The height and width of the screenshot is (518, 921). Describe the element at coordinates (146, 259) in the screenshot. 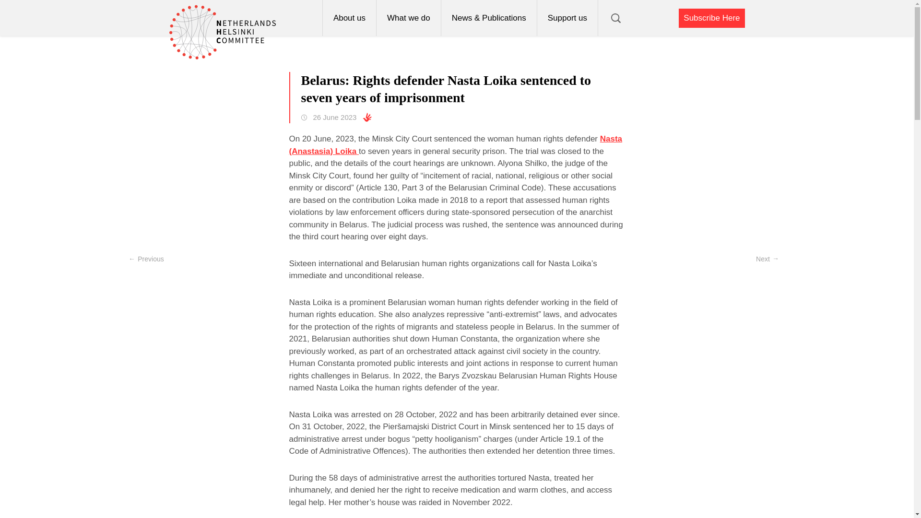

I see `Previous` at that location.